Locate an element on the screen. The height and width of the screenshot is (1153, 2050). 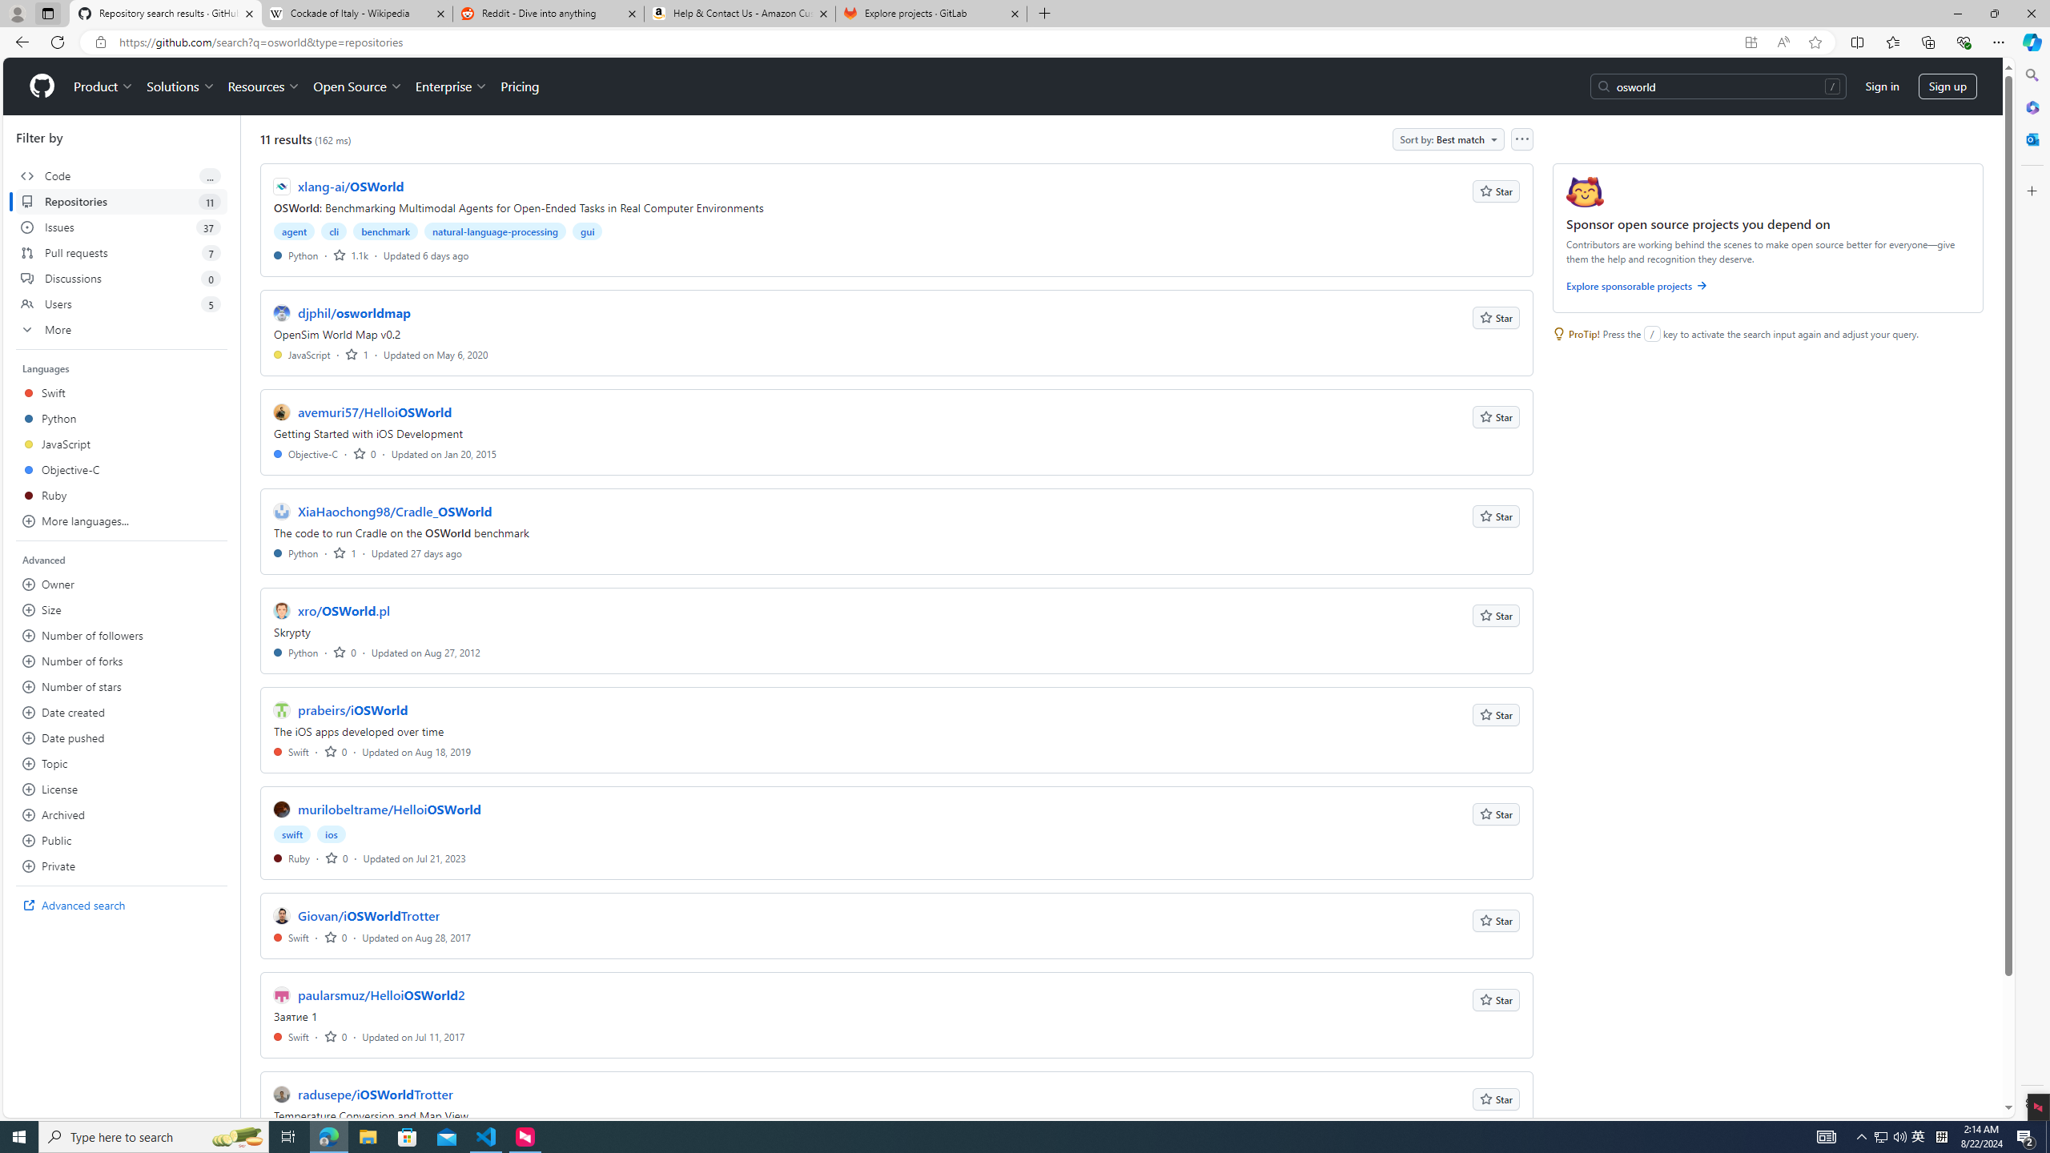
xlang-ai/OSWorld is located at coordinates (351, 186).